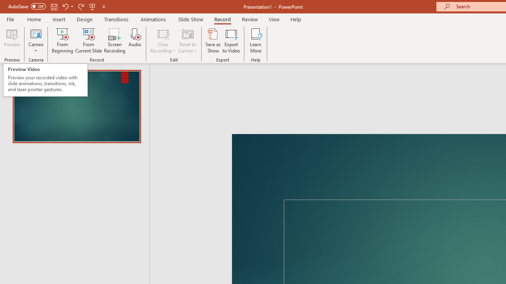  I want to click on From Beginning..., so click(62, 40).